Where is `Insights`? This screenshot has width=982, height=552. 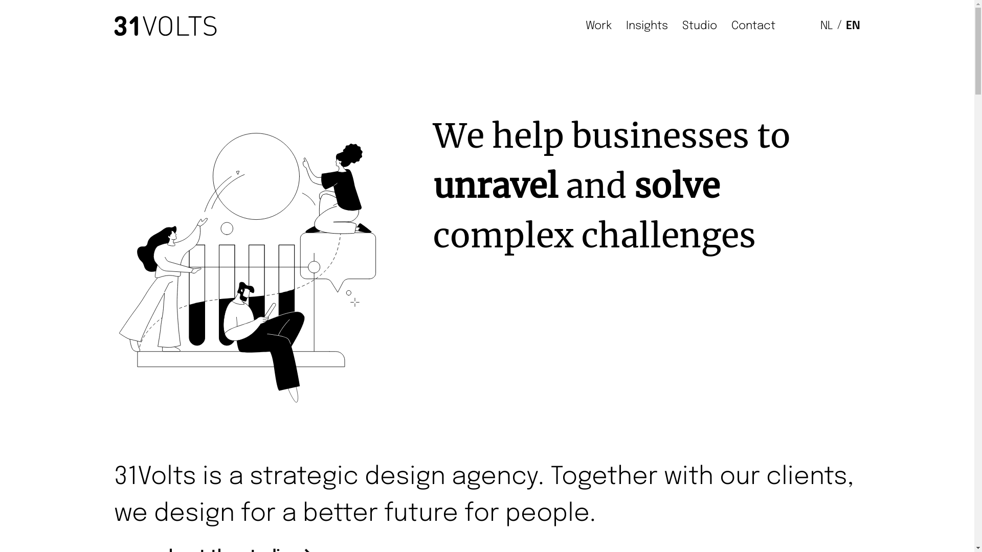
Insights is located at coordinates (647, 26).